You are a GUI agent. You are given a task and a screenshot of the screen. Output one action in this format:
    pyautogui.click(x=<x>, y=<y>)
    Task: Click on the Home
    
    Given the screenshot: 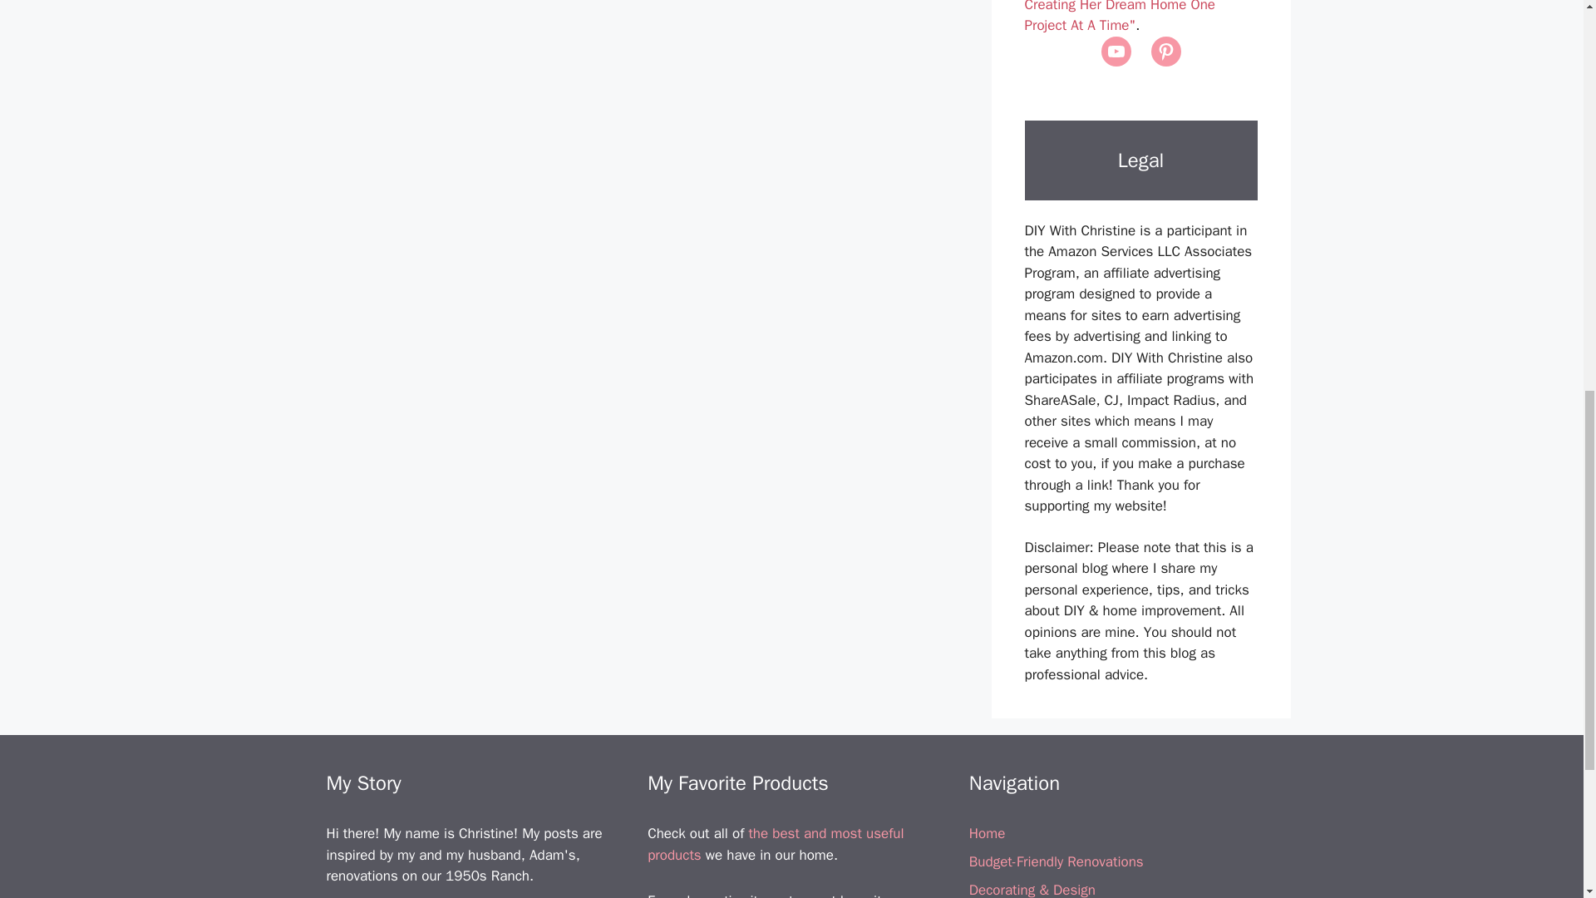 What is the action you would take?
    pyautogui.click(x=987, y=833)
    